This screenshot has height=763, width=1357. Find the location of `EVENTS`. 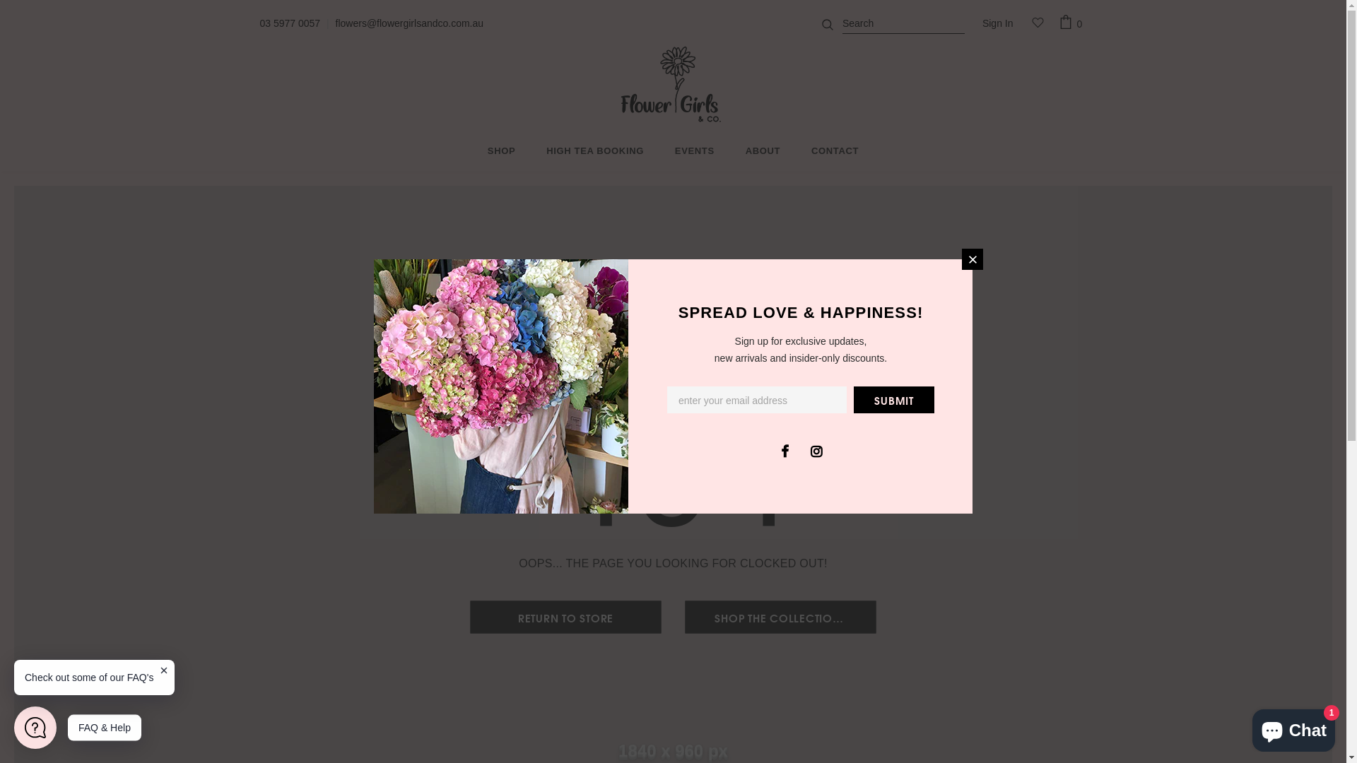

EVENTS is located at coordinates (695, 153).